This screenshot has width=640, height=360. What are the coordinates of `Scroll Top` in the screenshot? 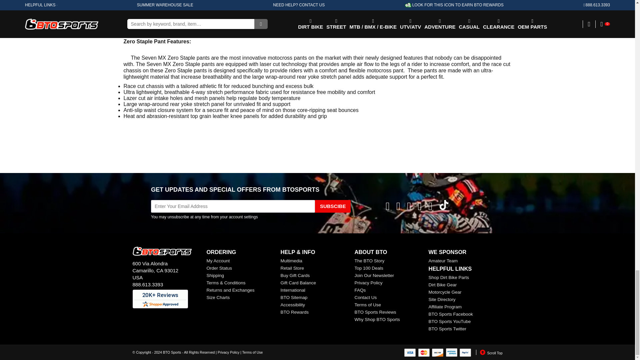 It's located at (489, 352).